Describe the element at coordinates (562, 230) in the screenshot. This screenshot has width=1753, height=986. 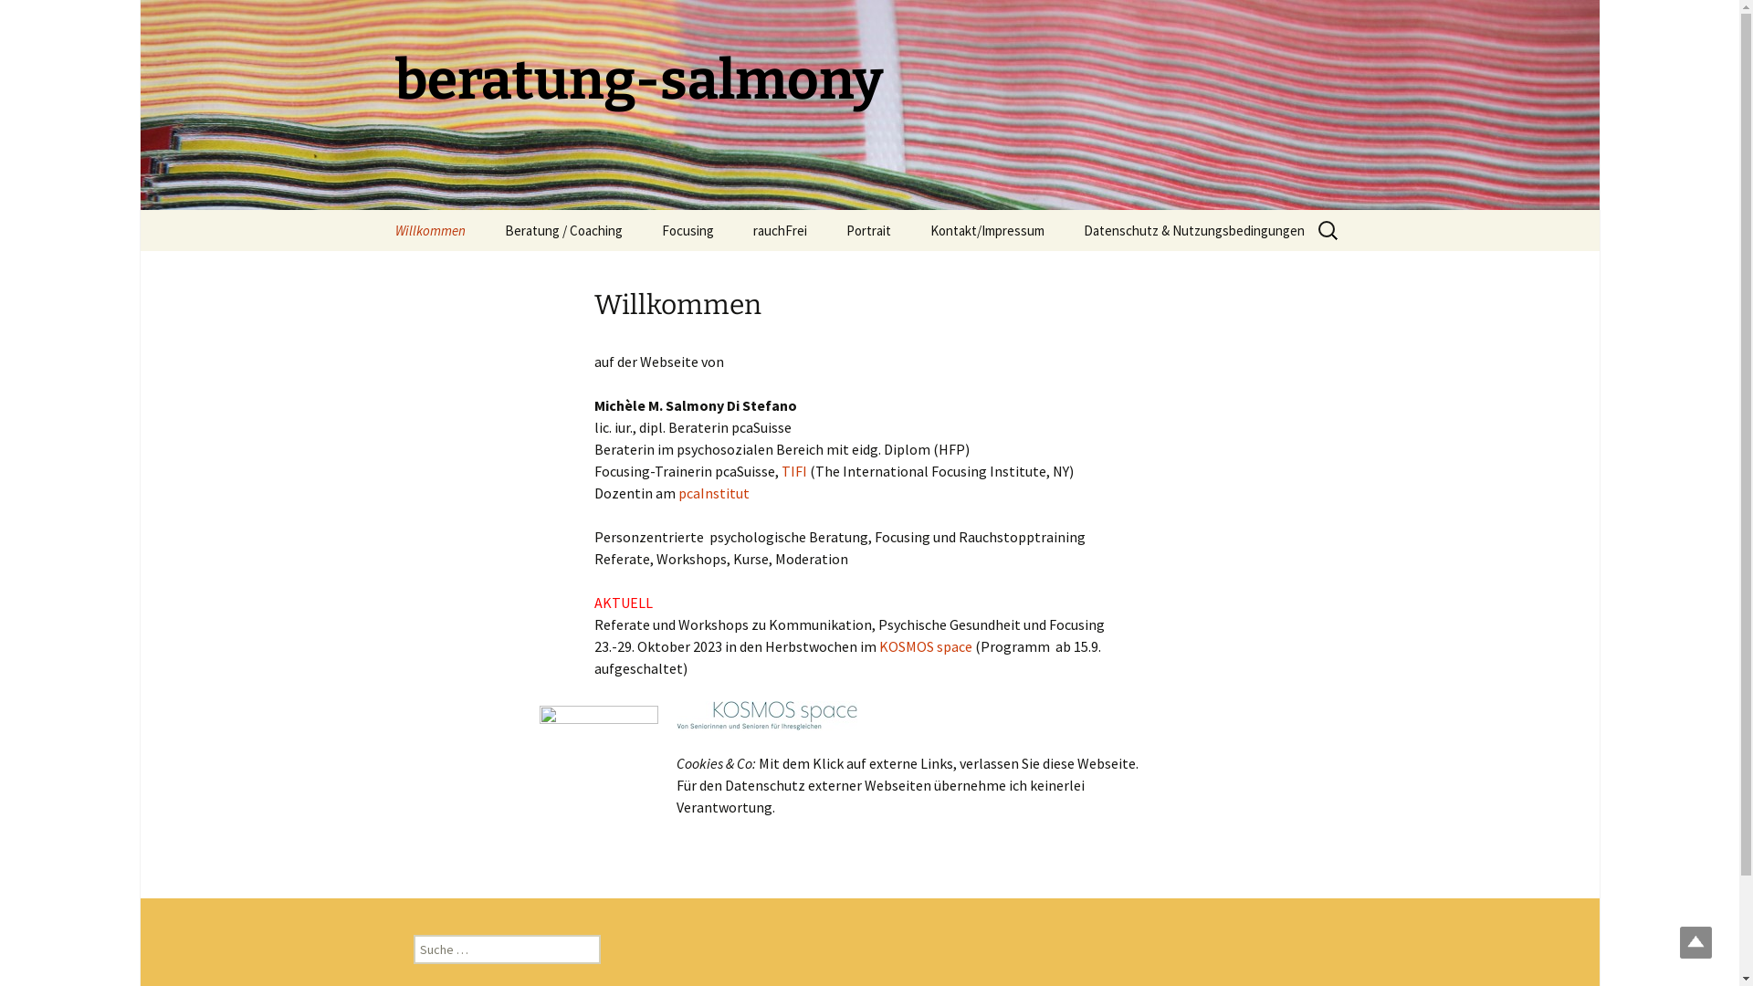
I see `Beratung / Coaching` at that location.